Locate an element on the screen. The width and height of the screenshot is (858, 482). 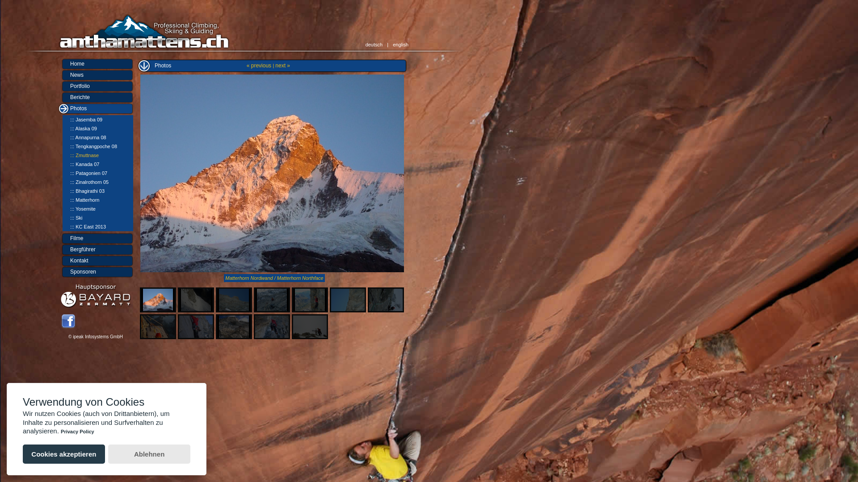
Photos is located at coordinates (72, 108).